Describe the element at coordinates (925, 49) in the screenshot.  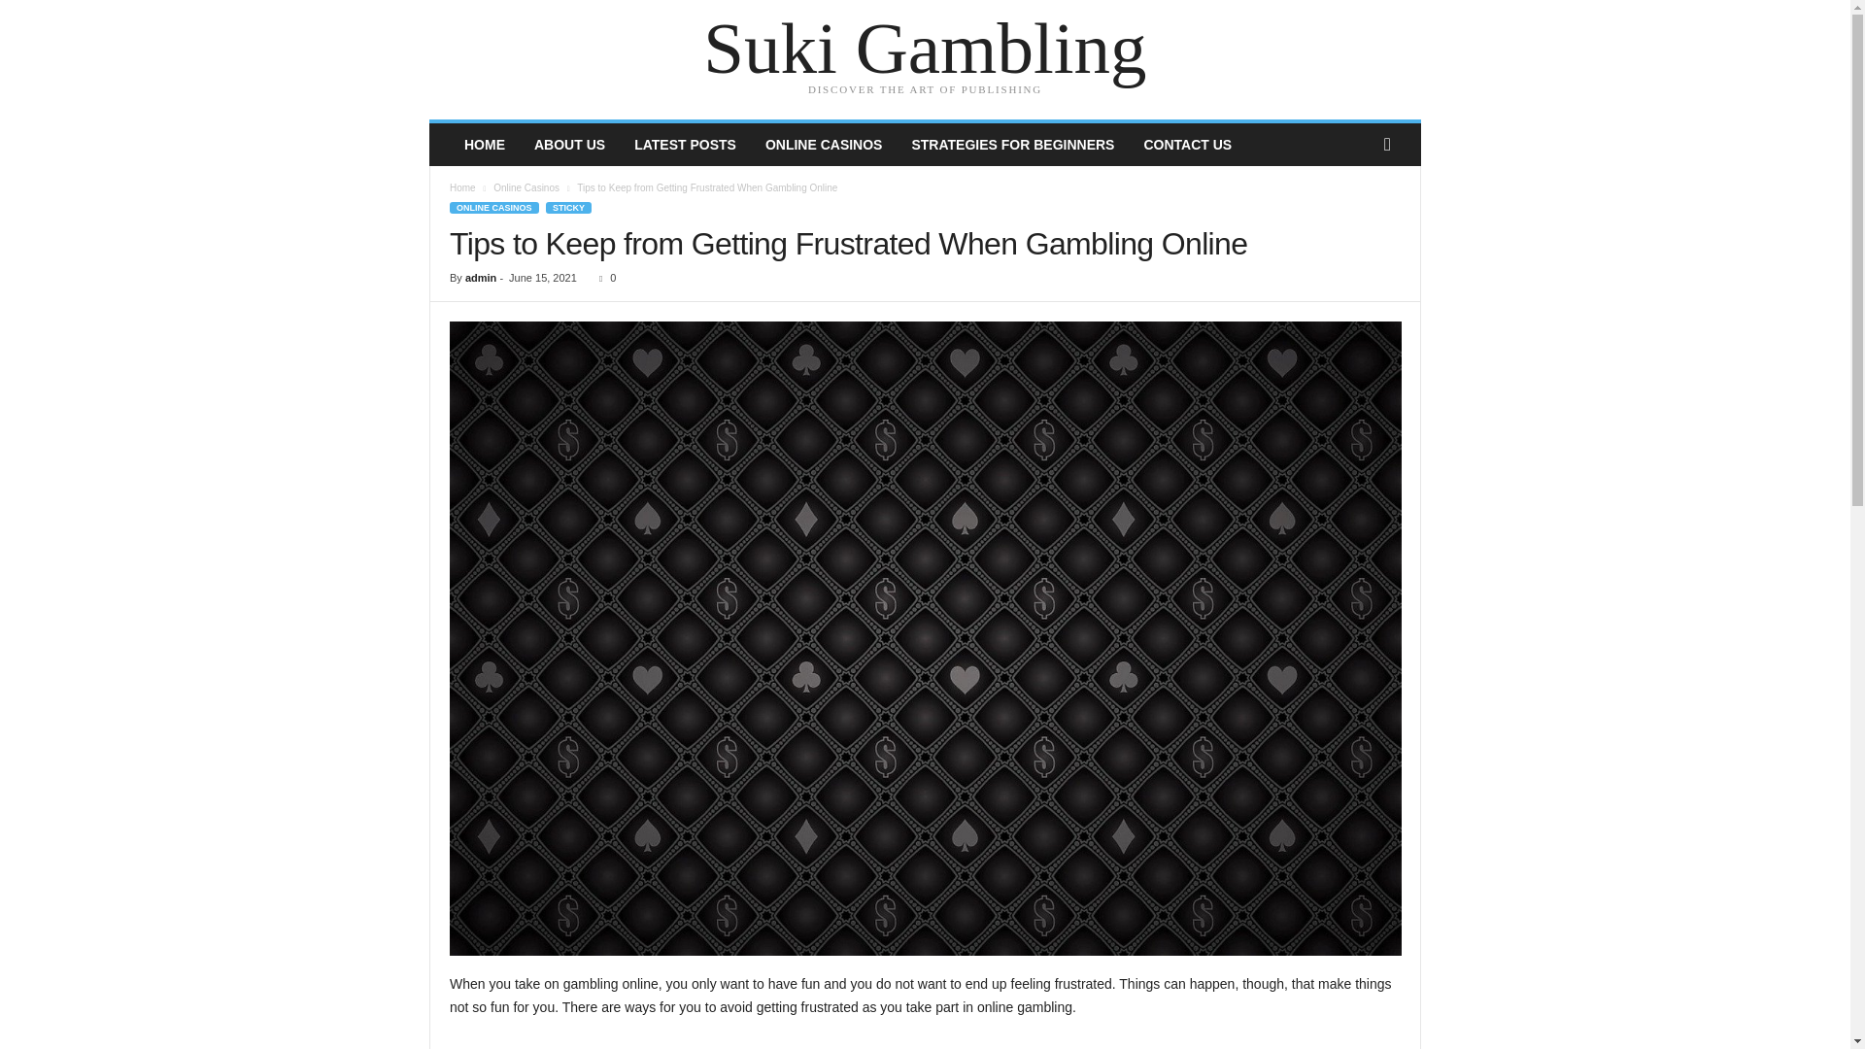
I see `Suki Gambling` at that location.